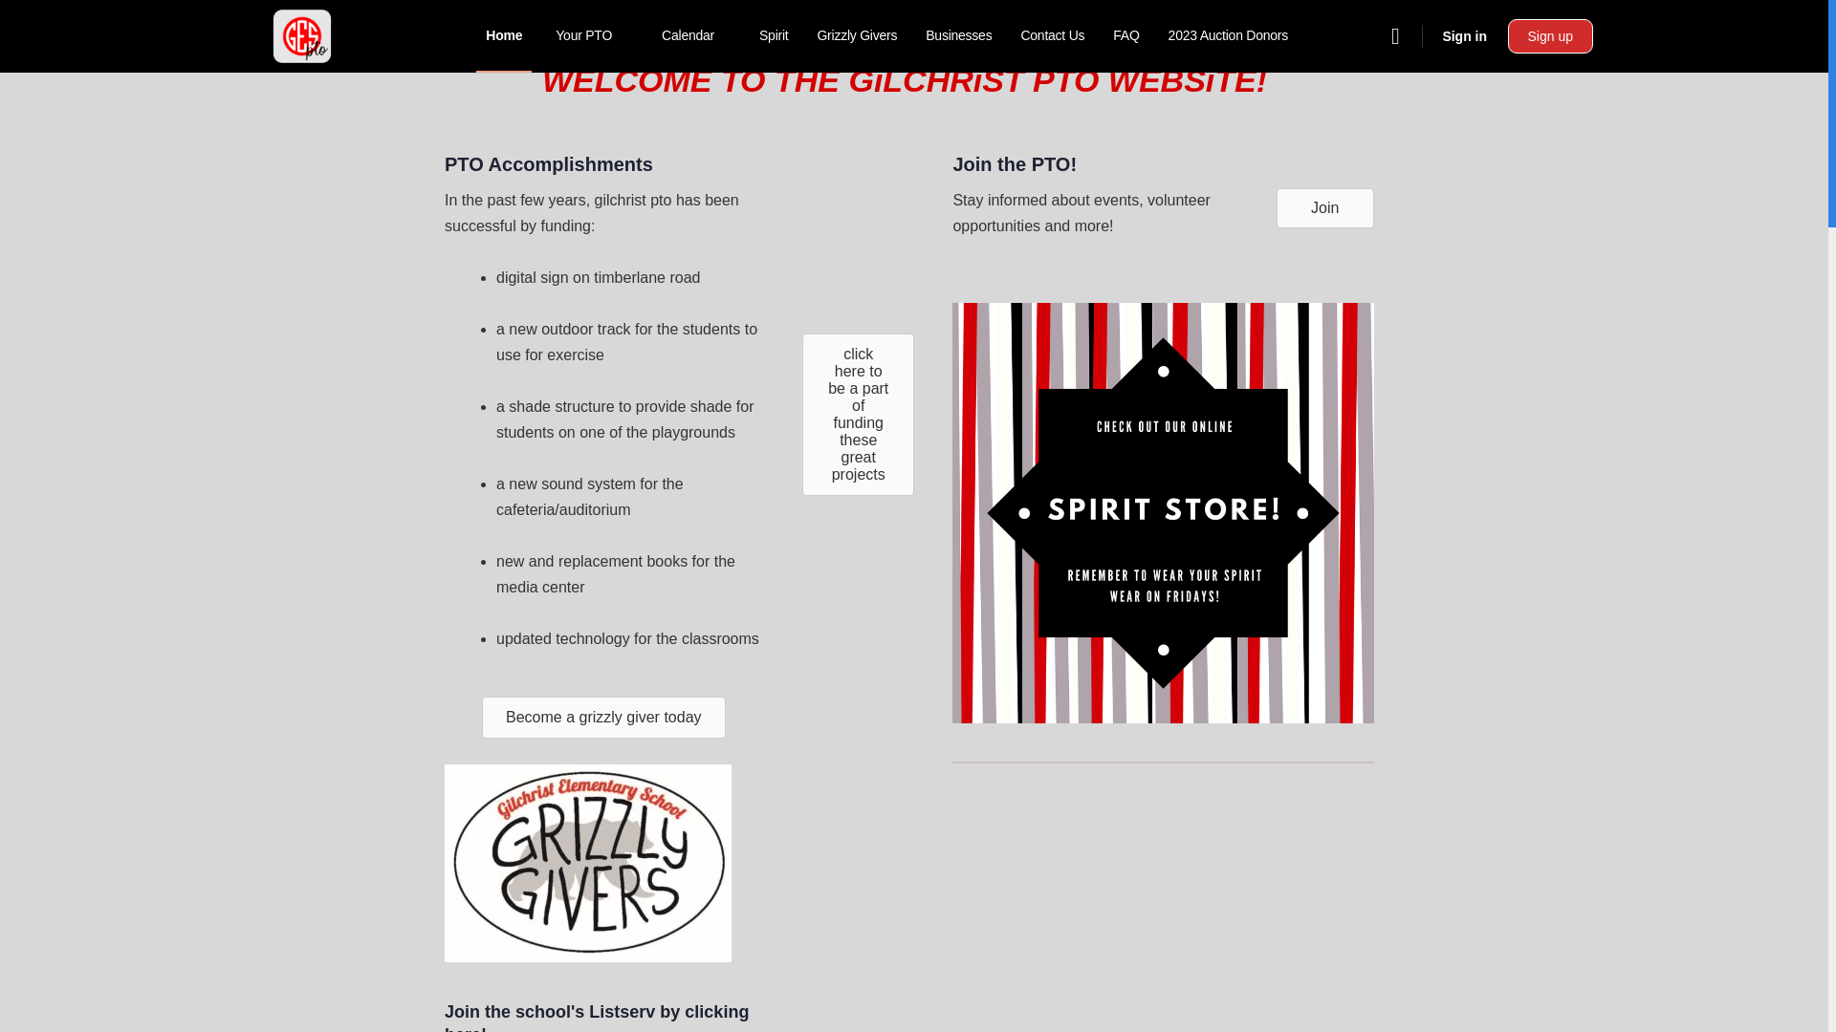  I want to click on Calendar, so click(695, 36).